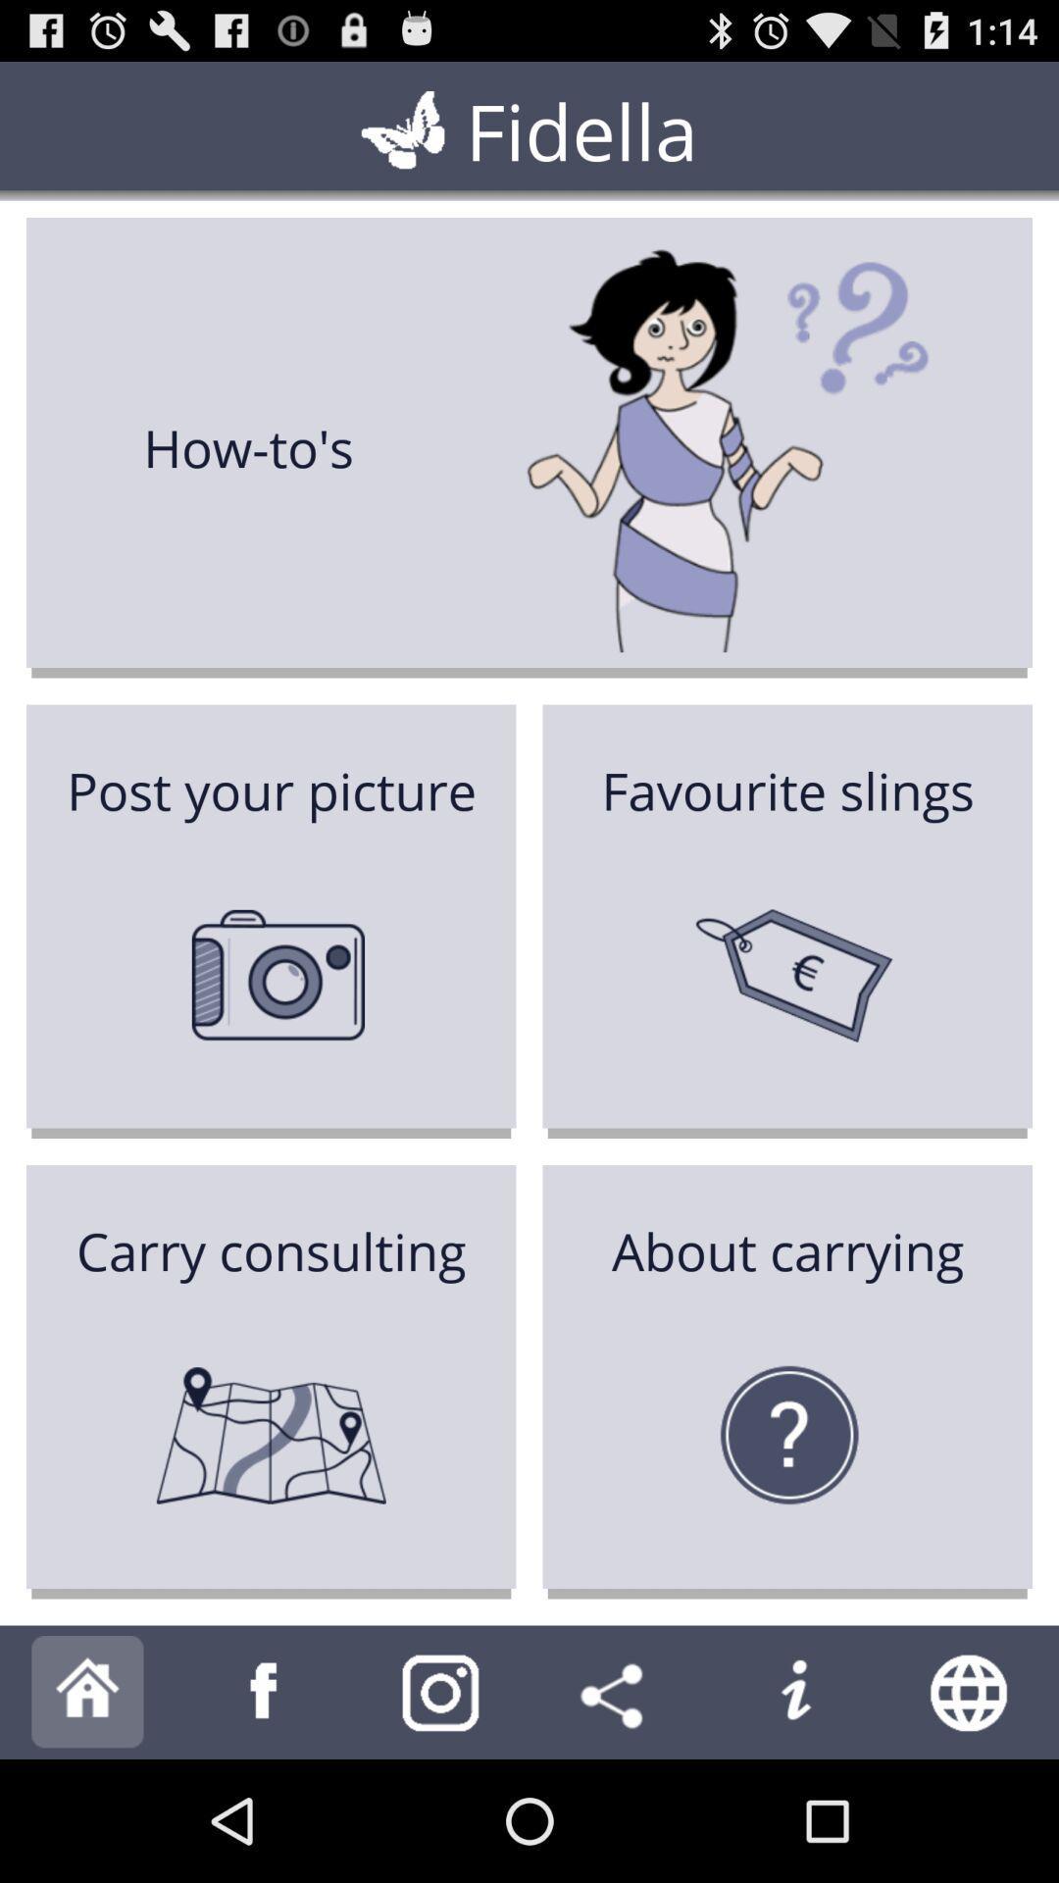  I want to click on go to previous, so click(265, 1693).